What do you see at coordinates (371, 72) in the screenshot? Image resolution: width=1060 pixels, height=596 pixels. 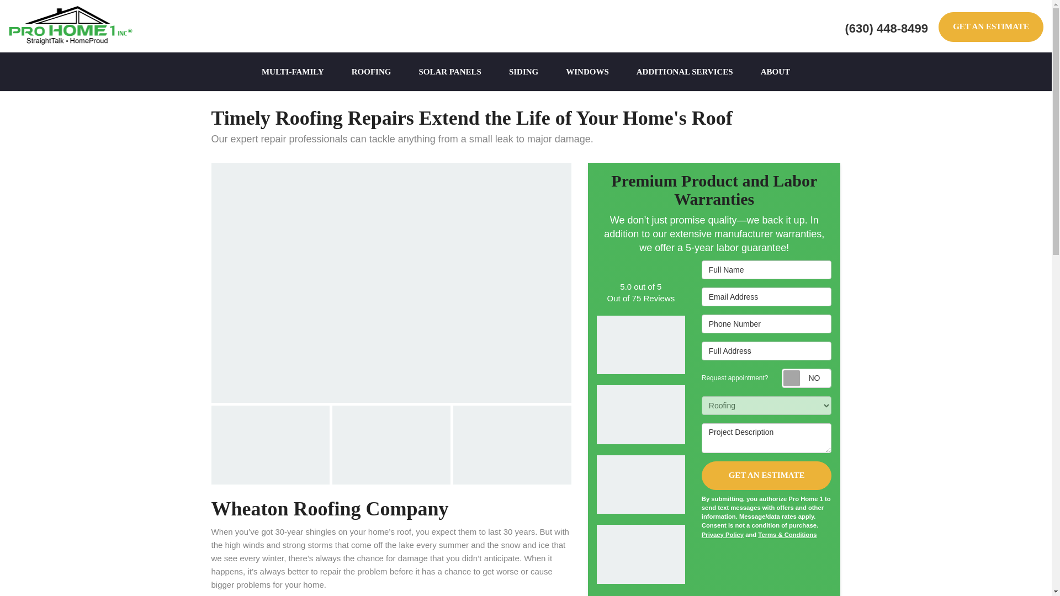 I see `ROOFING` at bounding box center [371, 72].